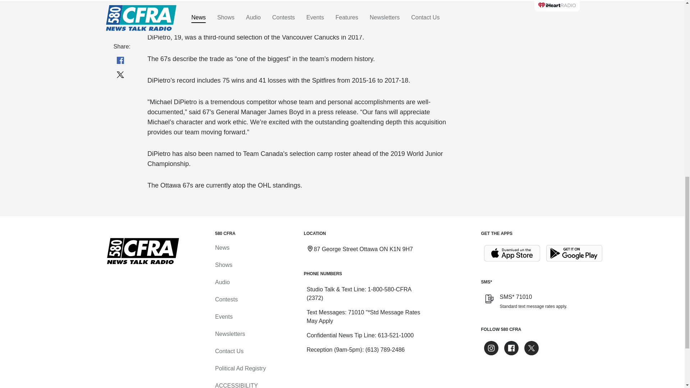  What do you see at coordinates (395, 335) in the screenshot?
I see `613-521-1000` at bounding box center [395, 335].